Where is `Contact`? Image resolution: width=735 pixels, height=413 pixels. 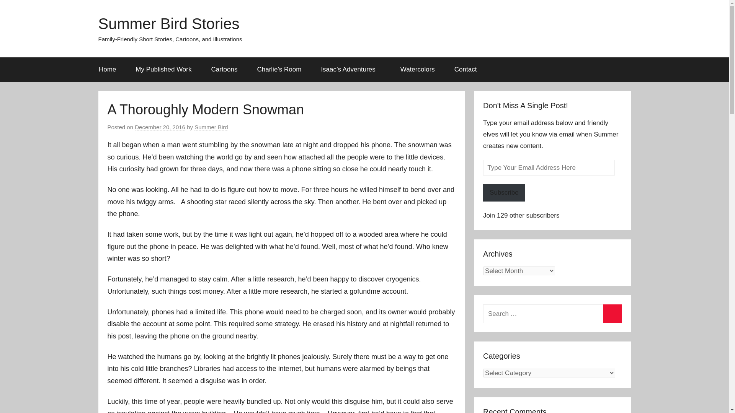 Contact is located at coordinates (465, 70).